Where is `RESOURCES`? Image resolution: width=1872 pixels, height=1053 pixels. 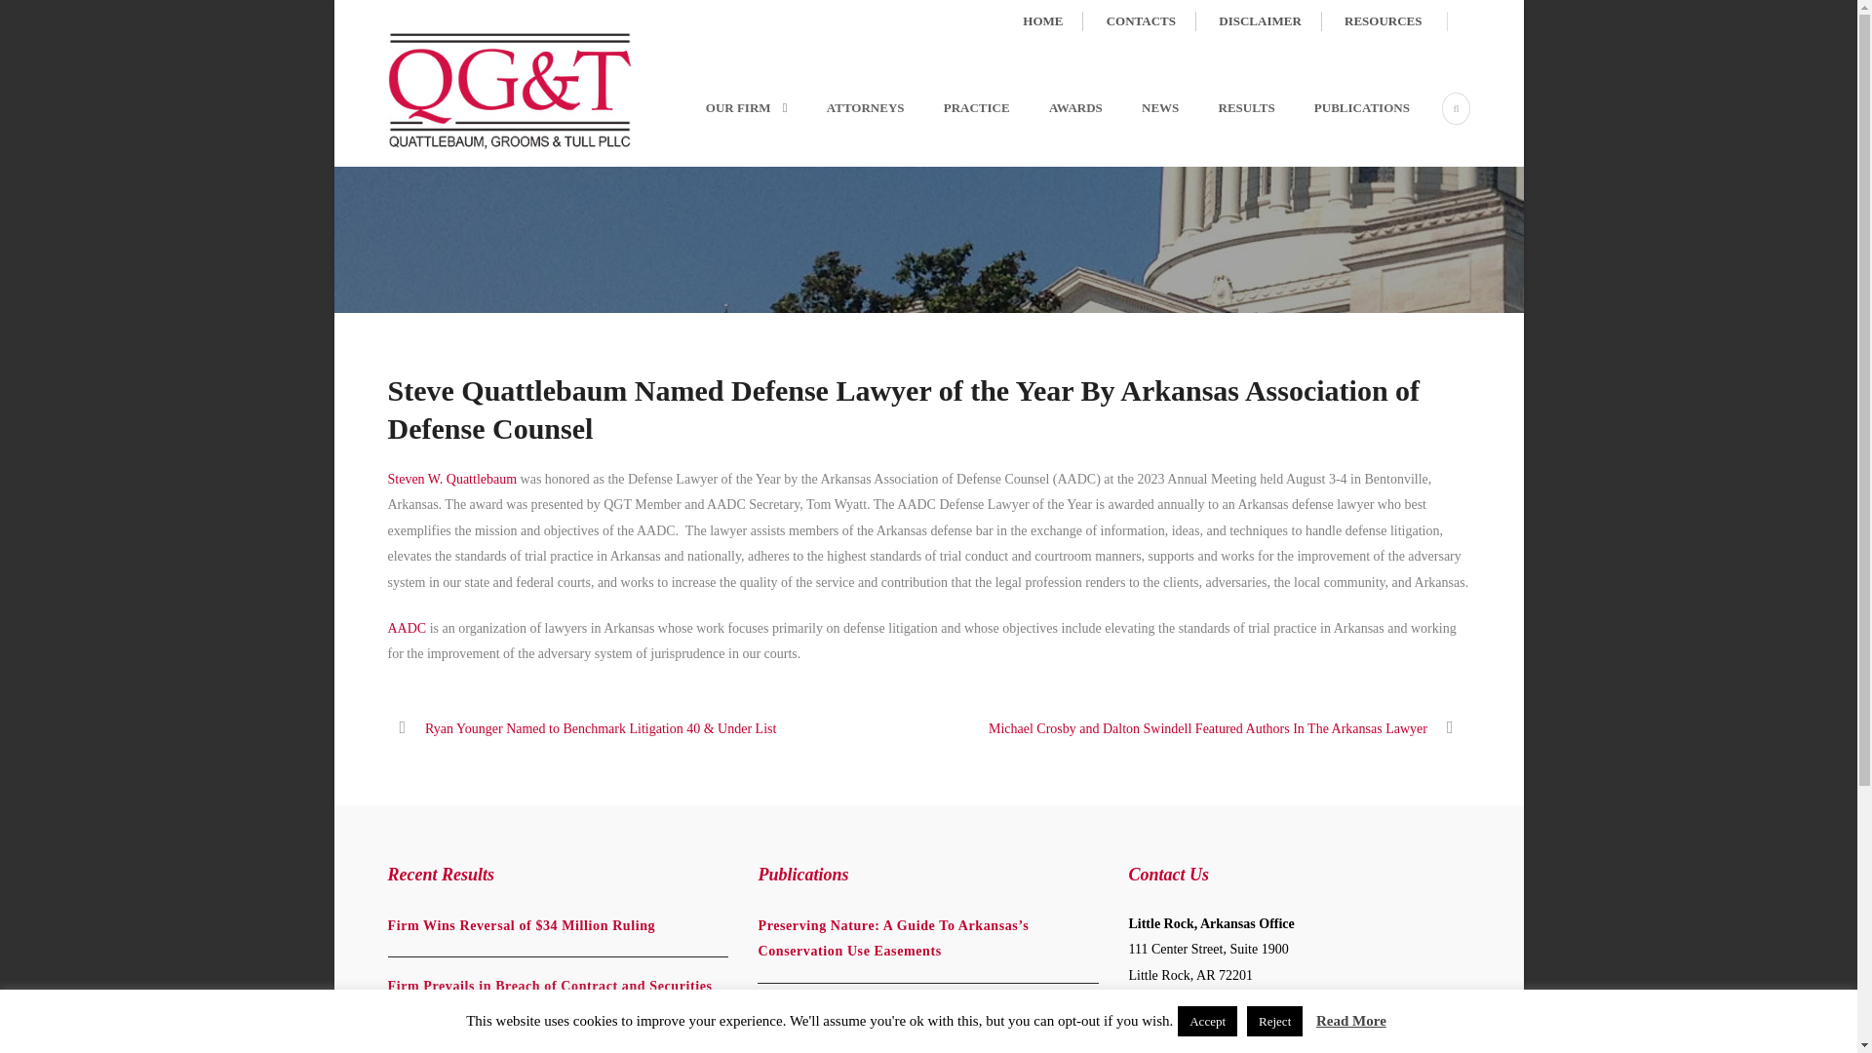
RESOURCES is located at coordinates (1383, 21).